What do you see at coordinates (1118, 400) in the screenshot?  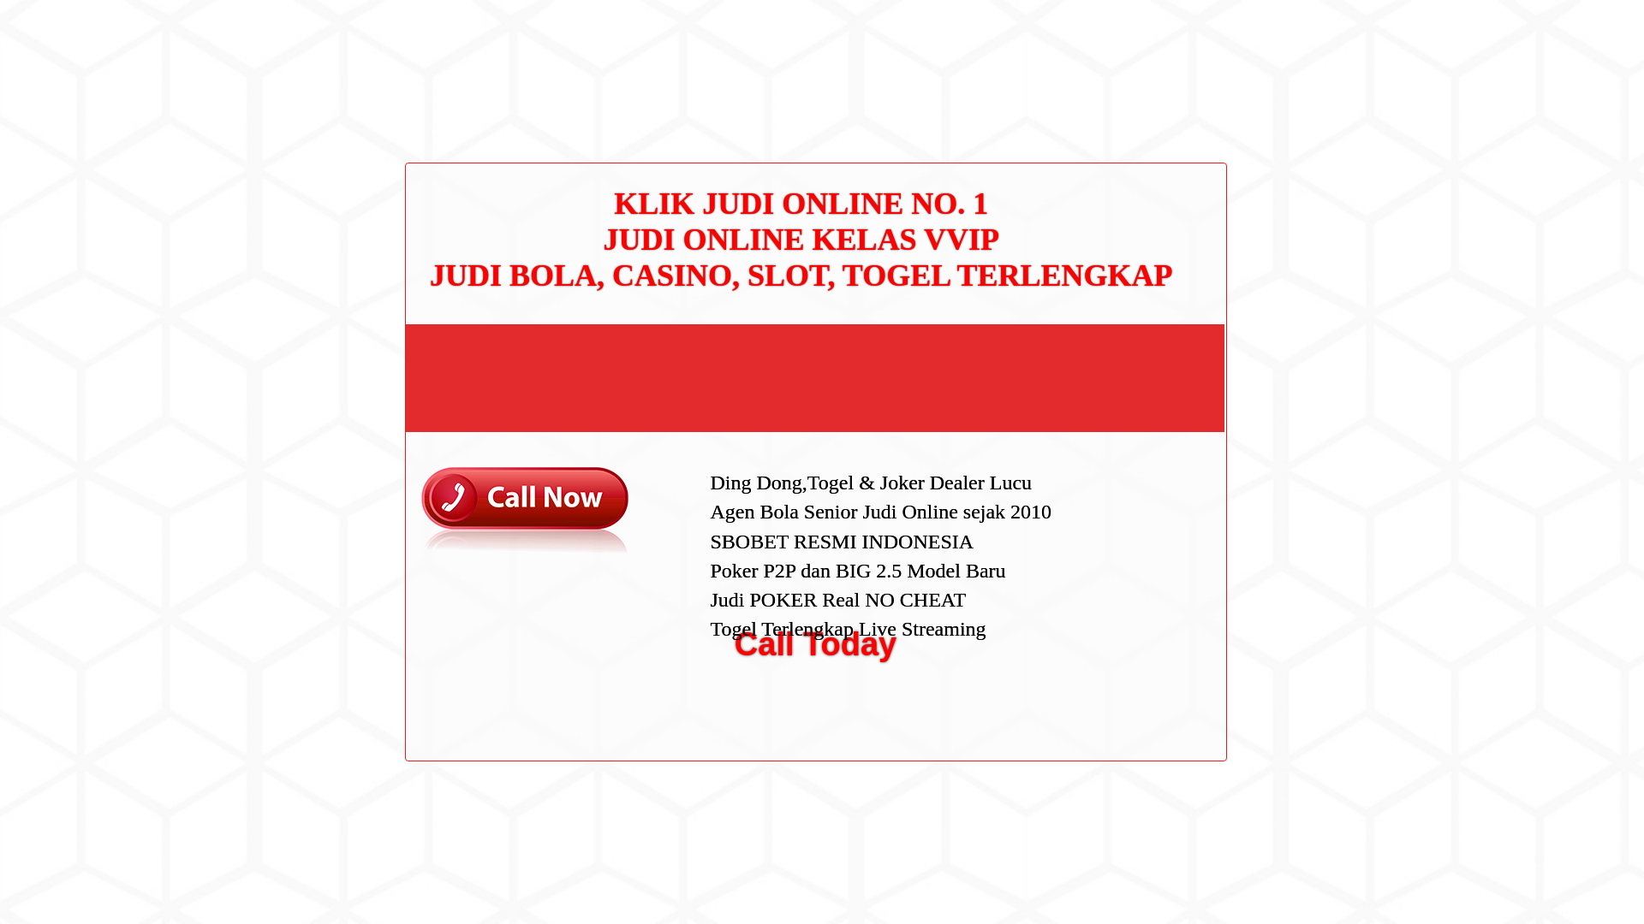 I see `Disclaimer` at bounding box center [1118, 400].